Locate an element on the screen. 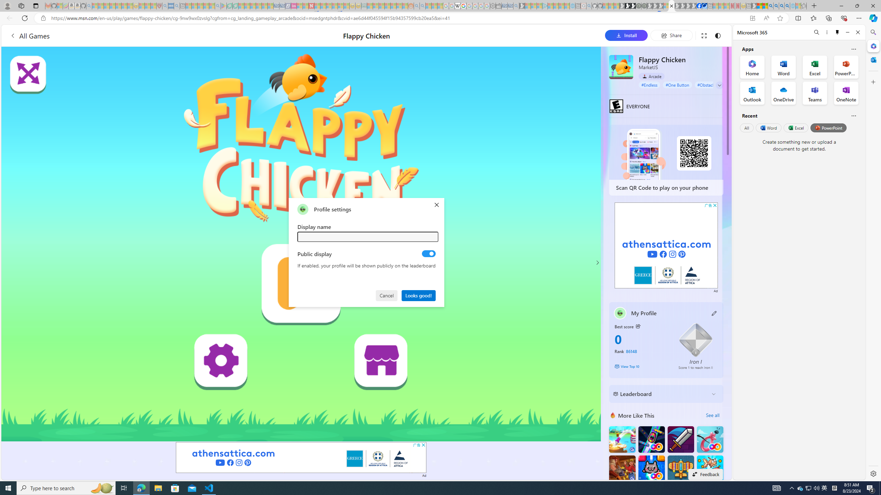 This screenshot has width=881, height=495. Teams Office App is located at coordinates (815, 93).